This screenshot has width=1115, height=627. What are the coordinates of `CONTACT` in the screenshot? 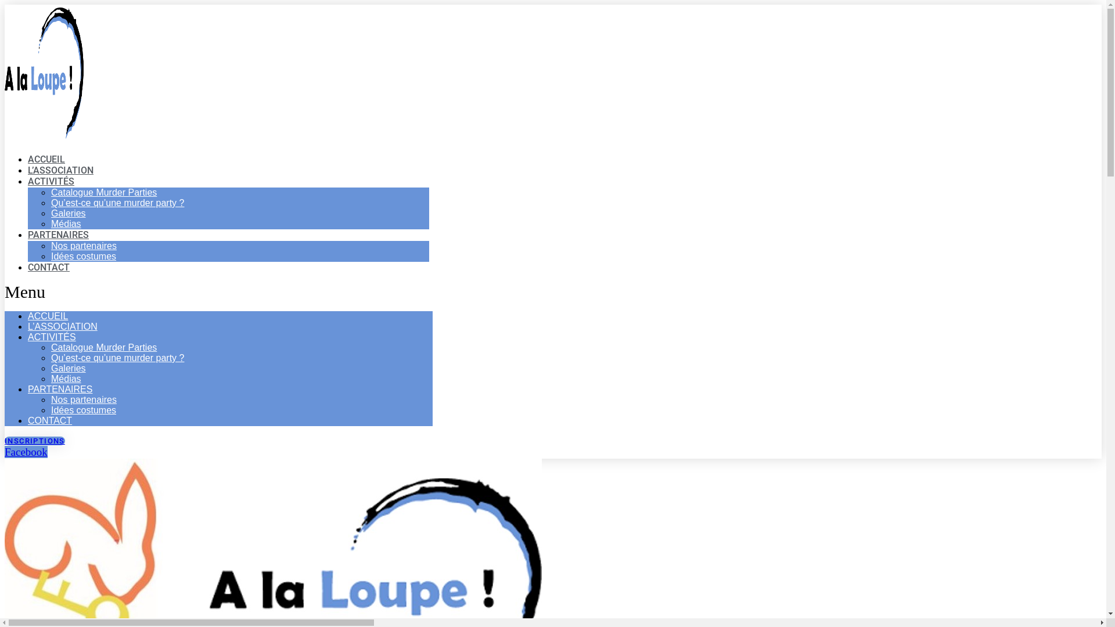 It's located at (50, 420).